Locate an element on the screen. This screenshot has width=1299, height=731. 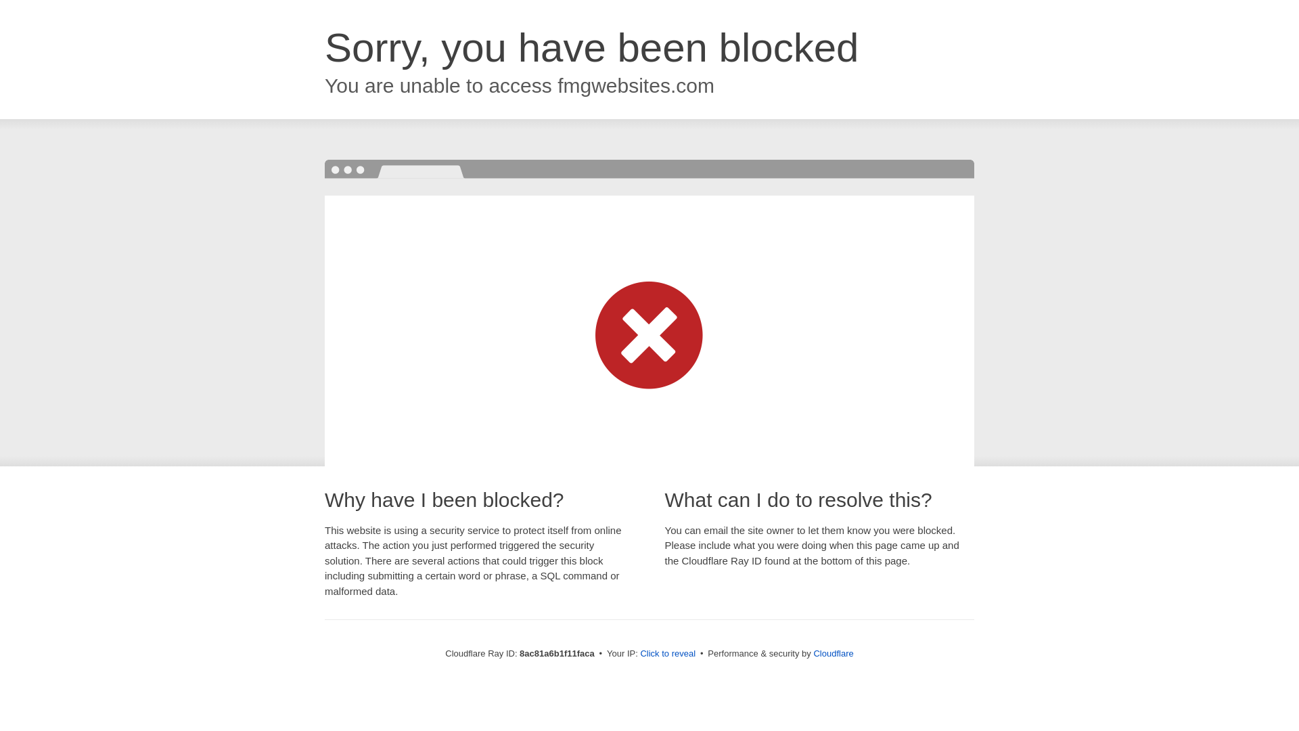
Cloudflare is located at coordinates (833, 653).